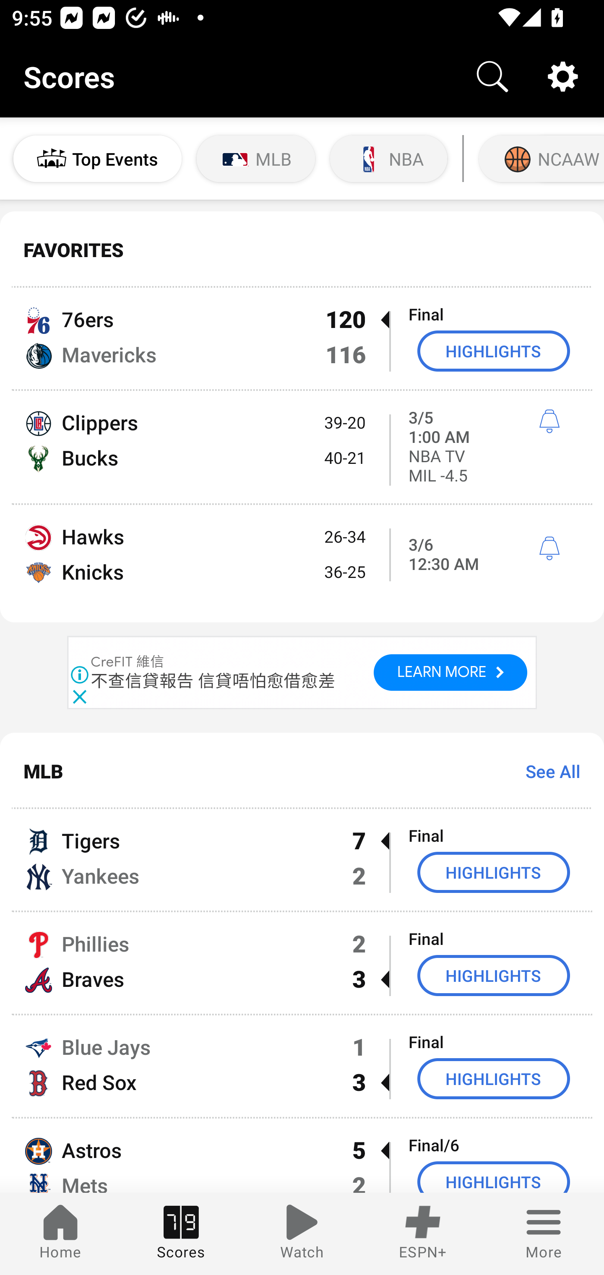 This screenshot has height=1275, width=604. Describe the element at coordinates (302, 771) in the screenshot. I see `MLB See All` at that location.